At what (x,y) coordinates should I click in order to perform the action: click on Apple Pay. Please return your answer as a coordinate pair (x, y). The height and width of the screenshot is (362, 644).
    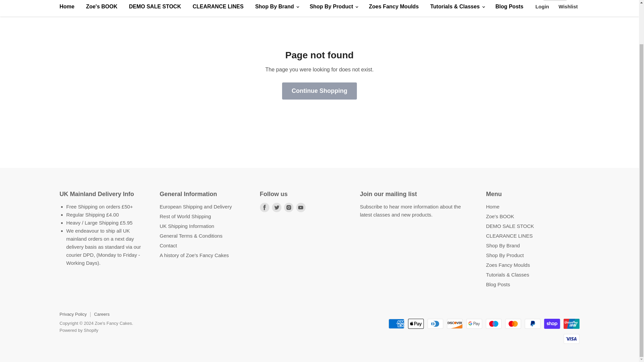
    Looking at the image, I should click on (416, 324).